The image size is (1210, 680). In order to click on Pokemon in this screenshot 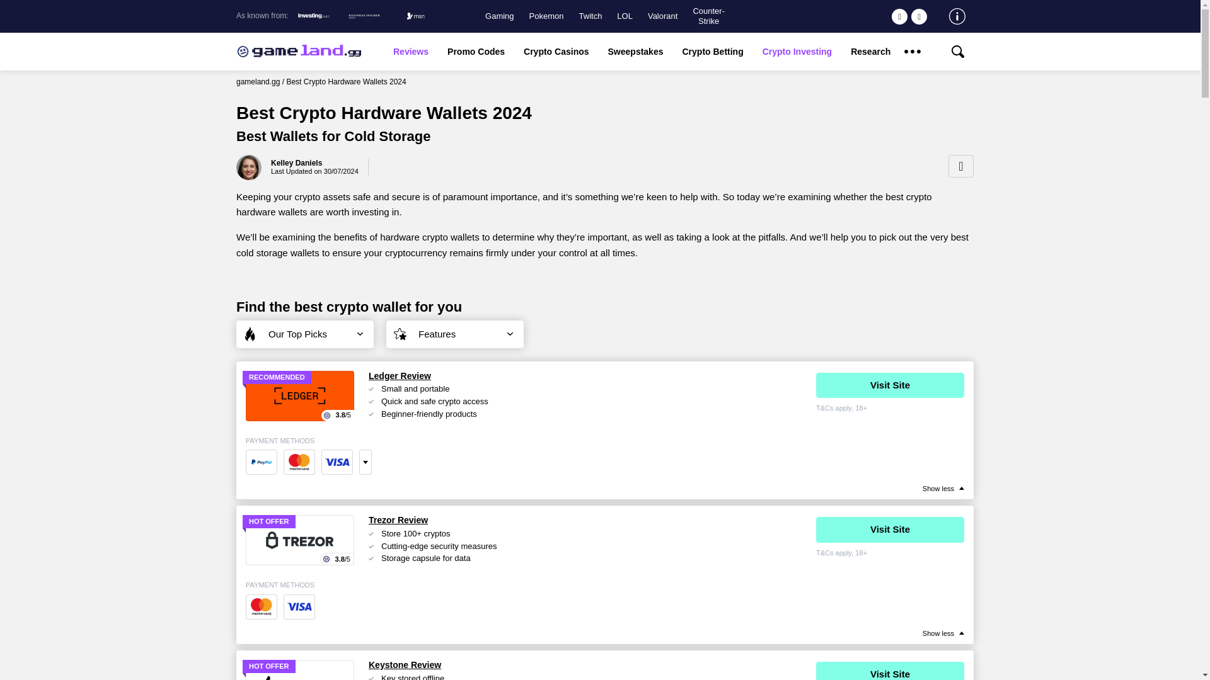, I will do `click(546, 16)`.